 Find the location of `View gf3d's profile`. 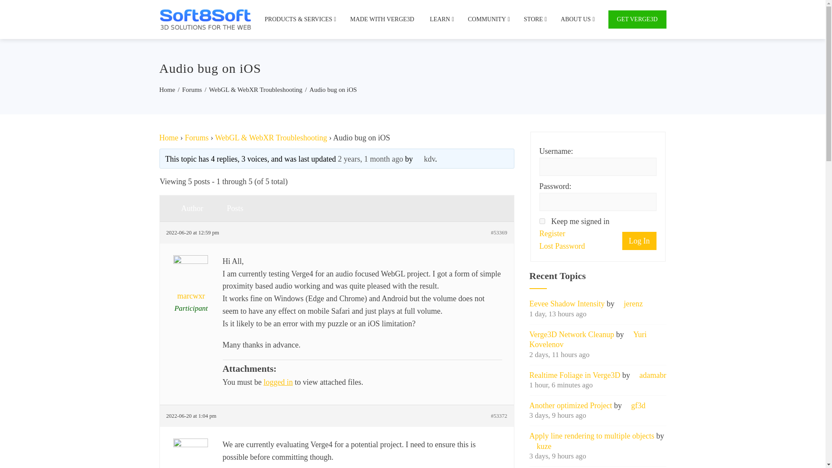

View gf3d's profile is located at coordinates (634, 406).